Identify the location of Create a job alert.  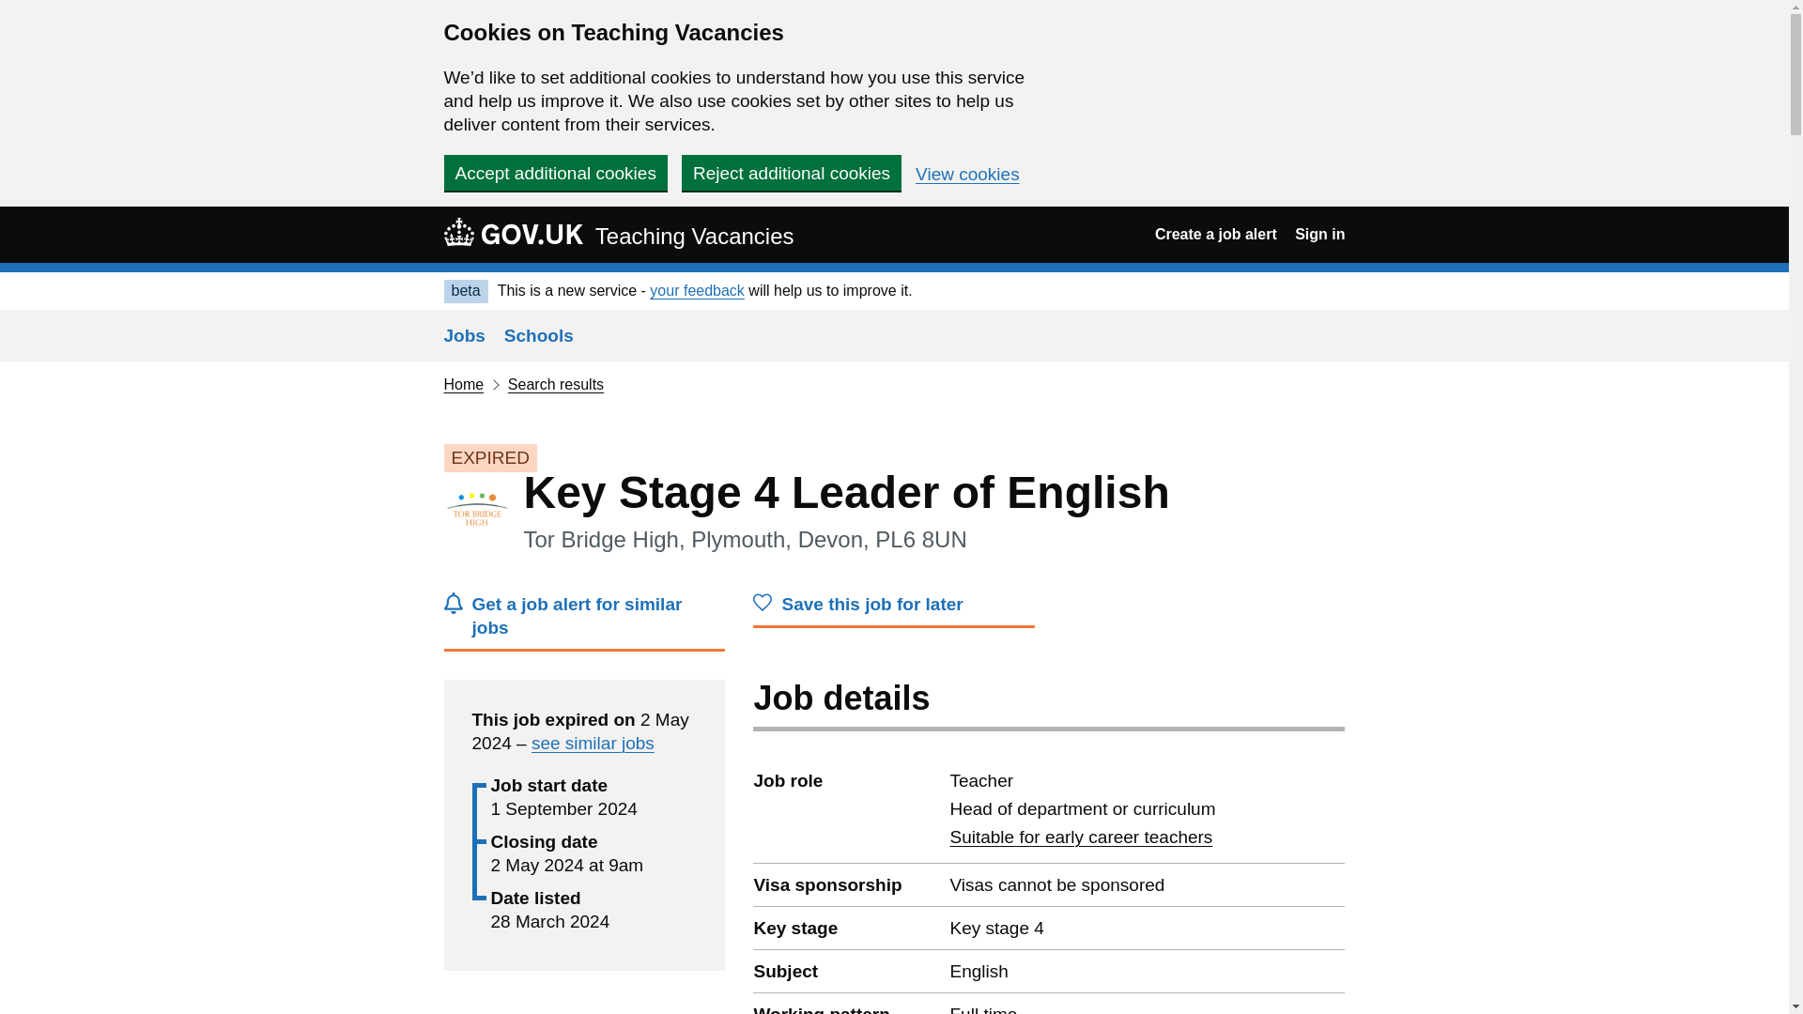
(1215, 234).